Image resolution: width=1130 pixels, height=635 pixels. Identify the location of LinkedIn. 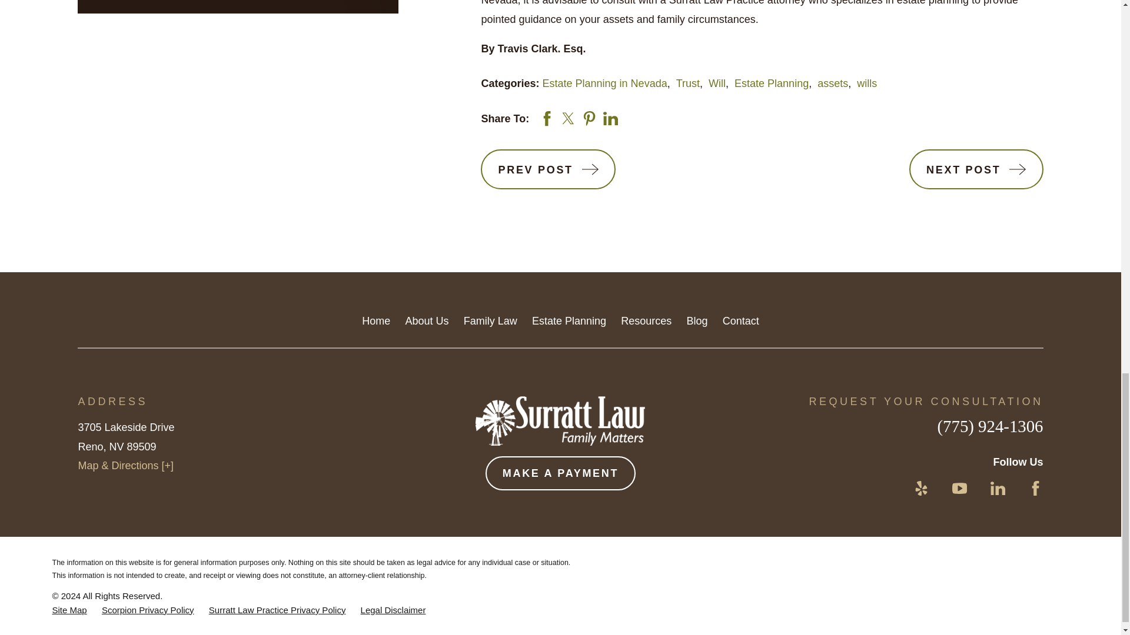
(998, 488).